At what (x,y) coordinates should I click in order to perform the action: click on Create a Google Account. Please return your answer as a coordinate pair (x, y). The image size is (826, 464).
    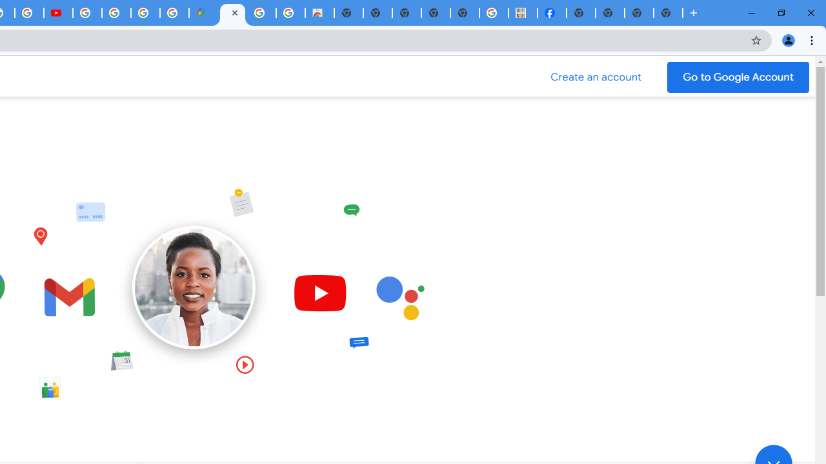
    Looking at the image, I should click on (596, 77).